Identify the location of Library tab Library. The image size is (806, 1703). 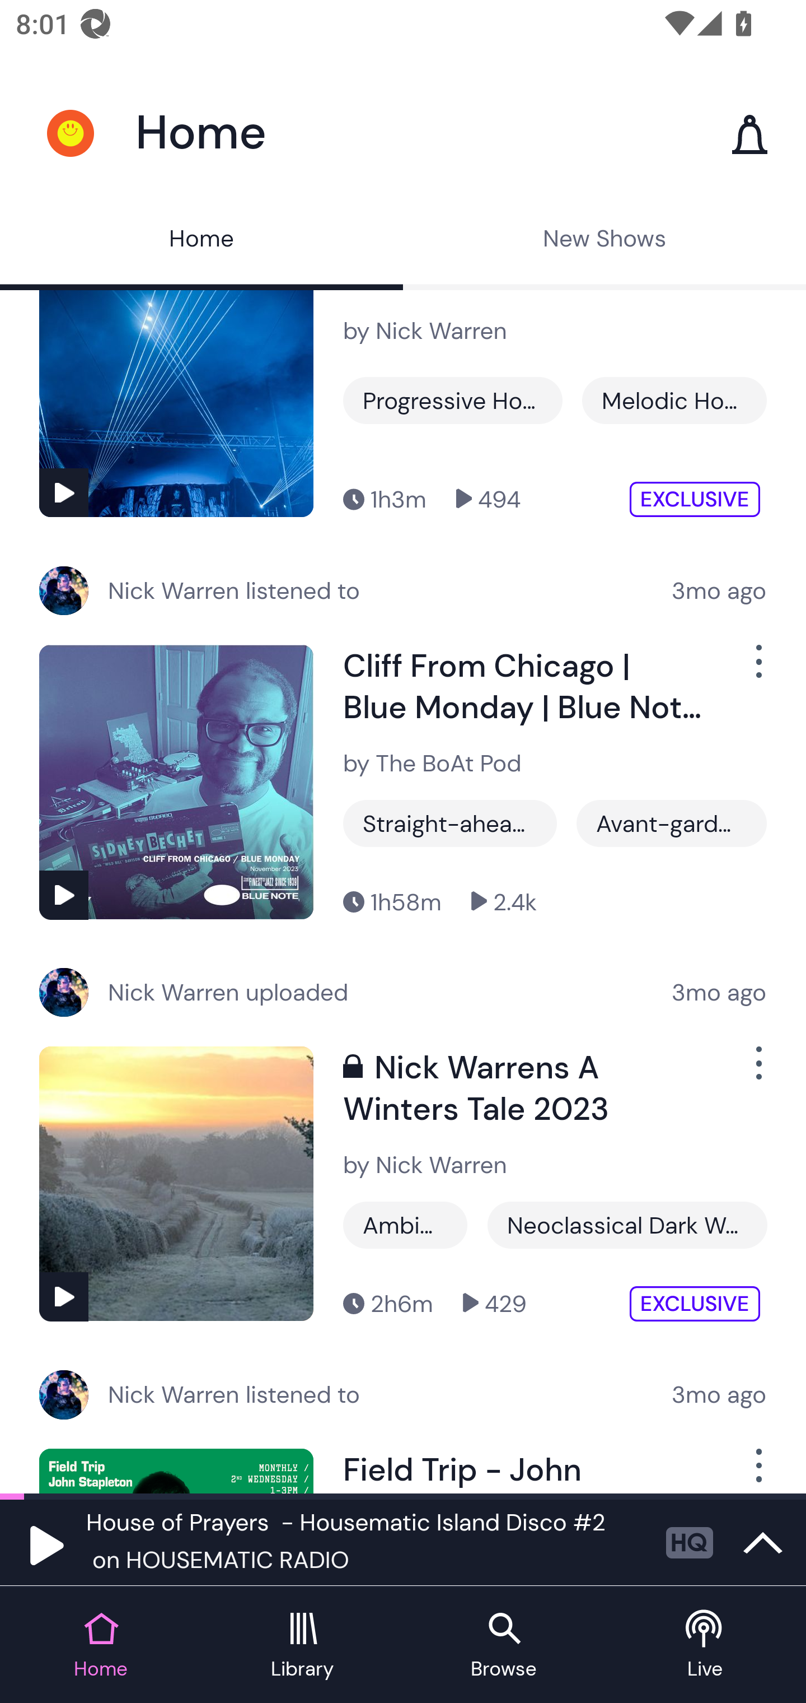
(302, 1646).